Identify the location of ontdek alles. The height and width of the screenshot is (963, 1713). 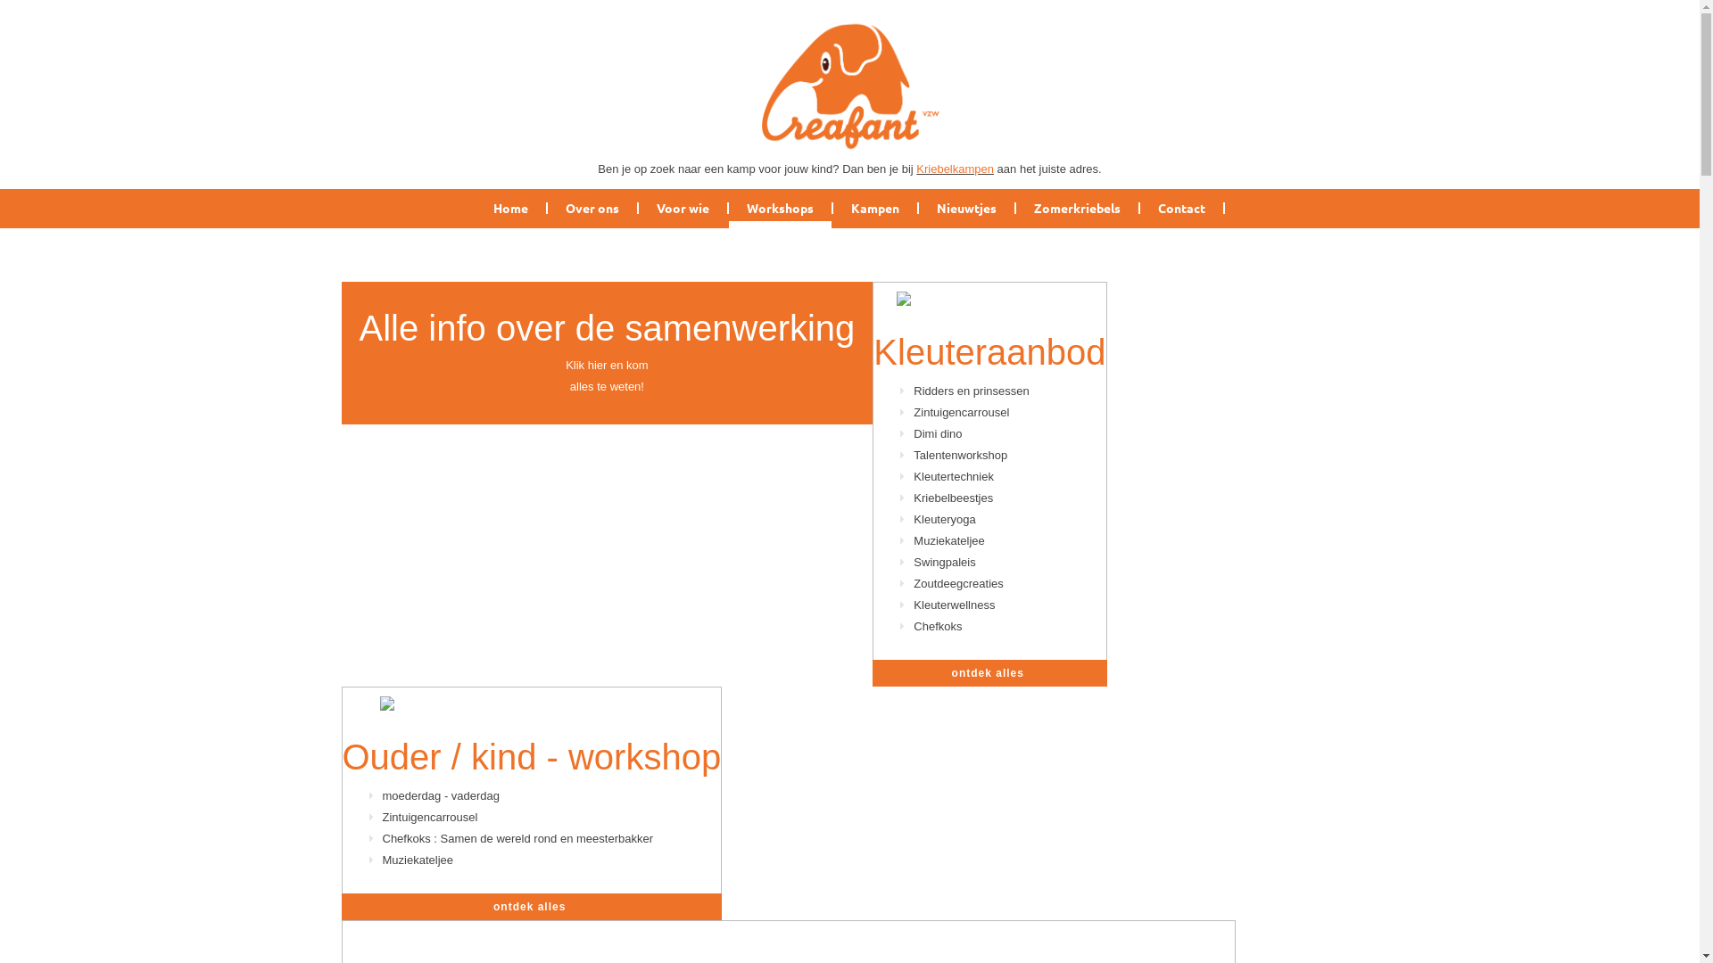
(989, 672).